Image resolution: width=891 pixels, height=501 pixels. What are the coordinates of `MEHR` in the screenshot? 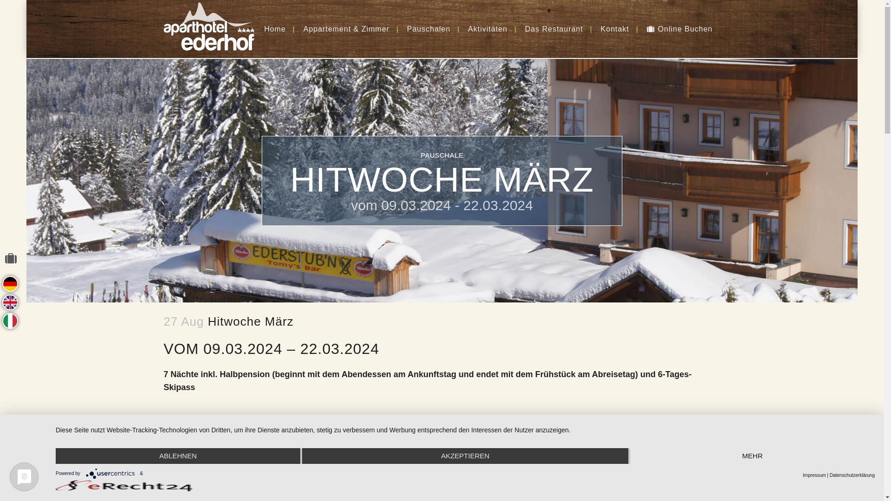 It's located at (753, 456).